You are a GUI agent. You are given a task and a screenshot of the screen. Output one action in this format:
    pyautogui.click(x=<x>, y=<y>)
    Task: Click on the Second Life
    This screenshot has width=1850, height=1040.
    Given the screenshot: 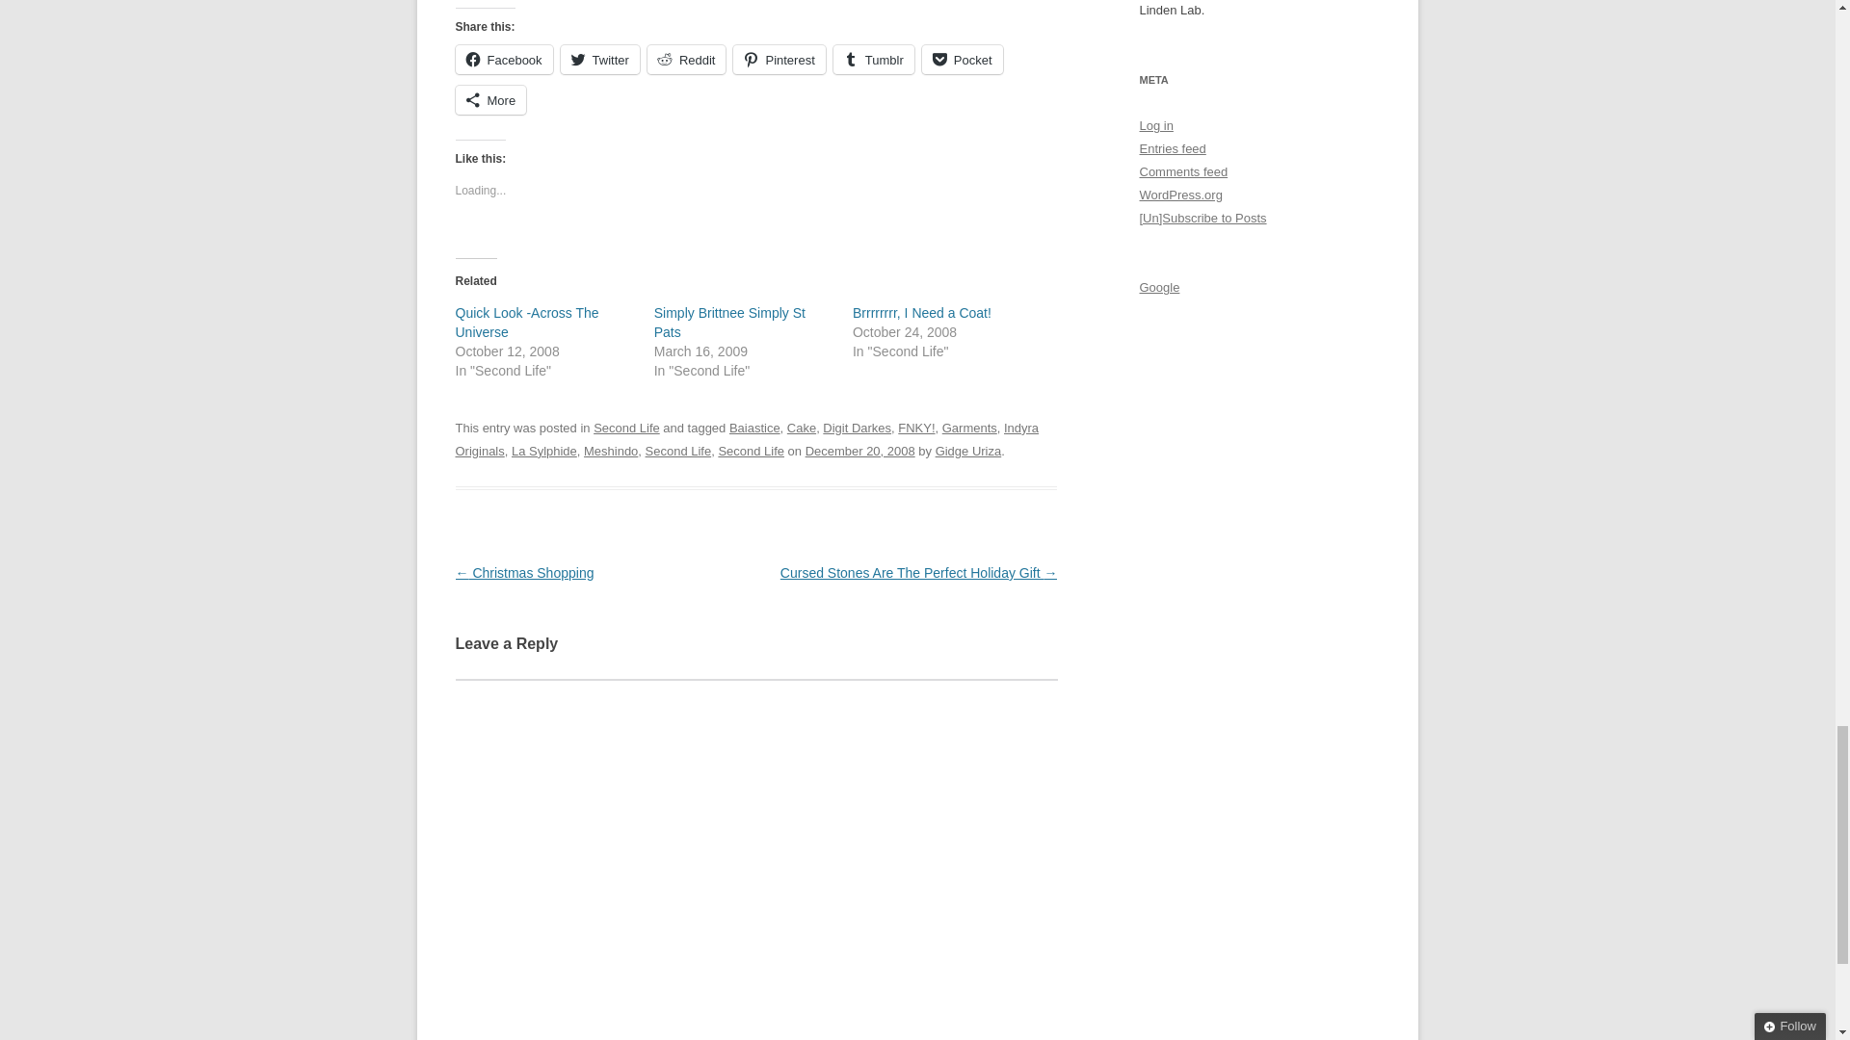 What is the action you would take?
    pyautogui.click(x=626, y=428)
    